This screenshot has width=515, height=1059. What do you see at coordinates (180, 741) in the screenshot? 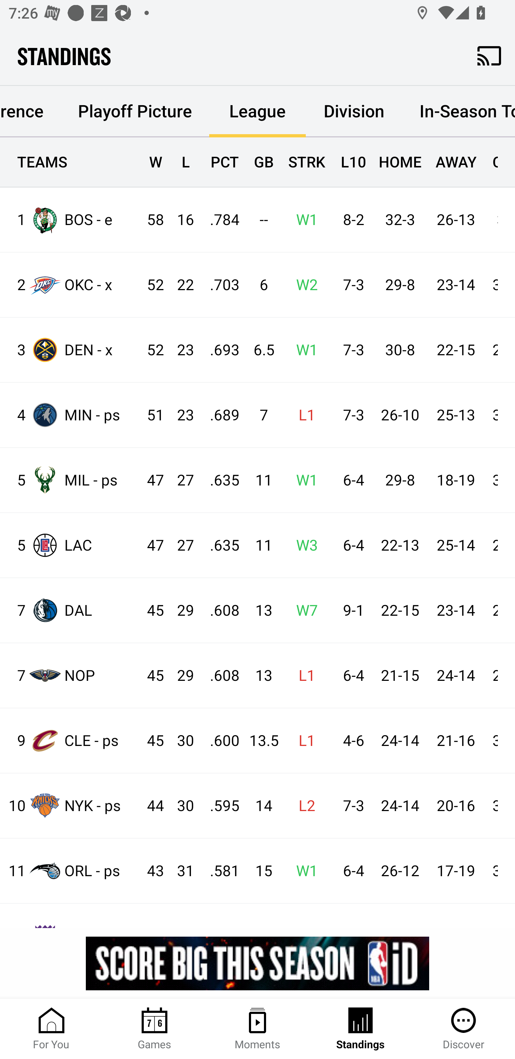
I see `30` at bounding box center [180, 741].